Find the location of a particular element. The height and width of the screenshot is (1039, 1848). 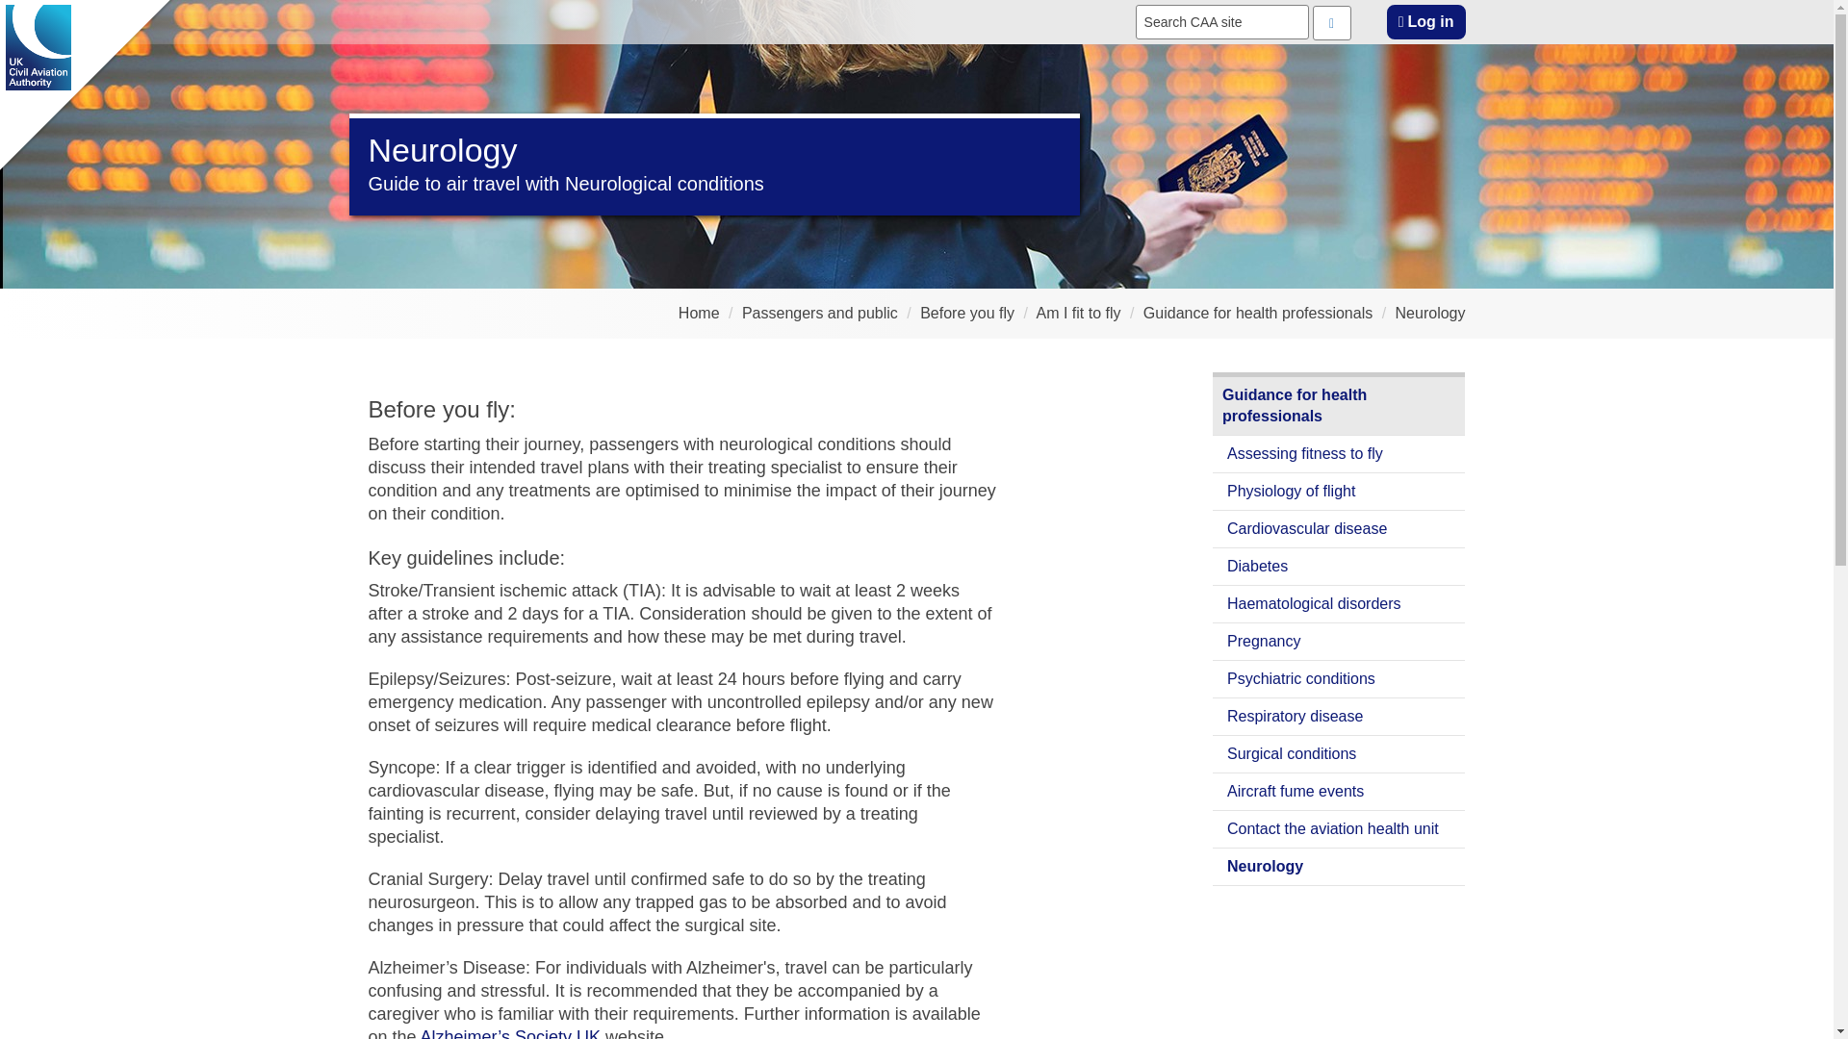

Psychiatric conditions is located at coordinates (1338, 679).